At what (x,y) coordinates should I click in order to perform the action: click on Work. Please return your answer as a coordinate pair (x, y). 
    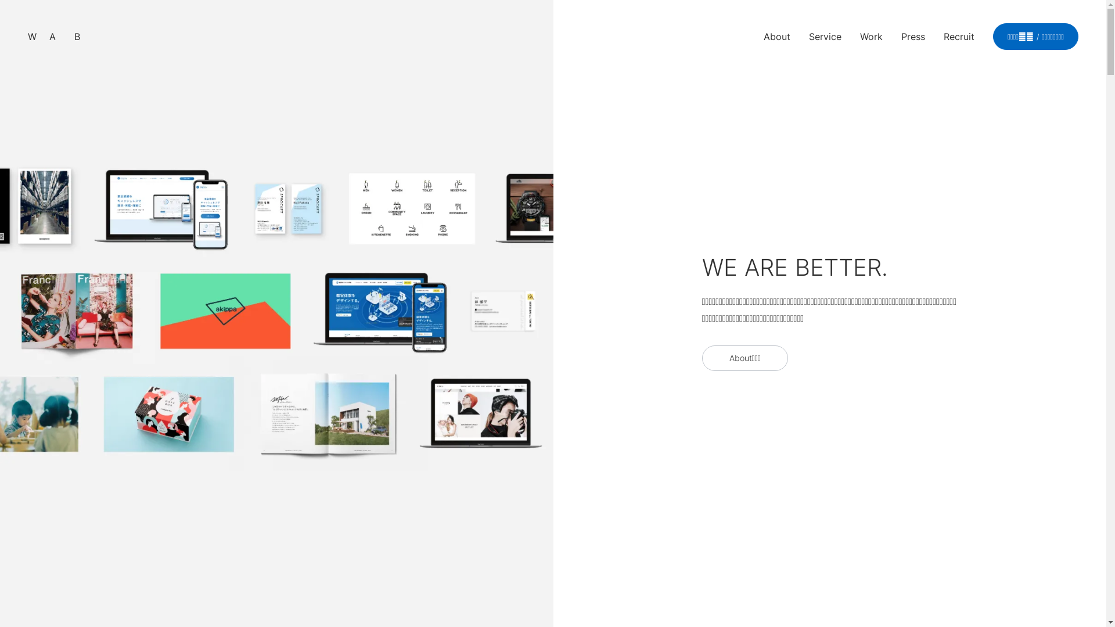
    Looking at the image, I should click on (871, 37).